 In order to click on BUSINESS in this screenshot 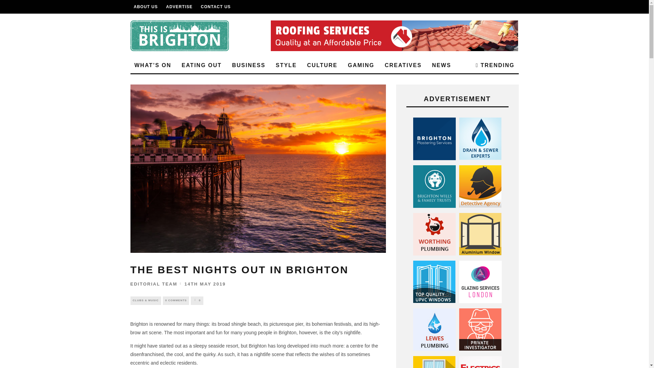, I will do `click(249, 65)`.